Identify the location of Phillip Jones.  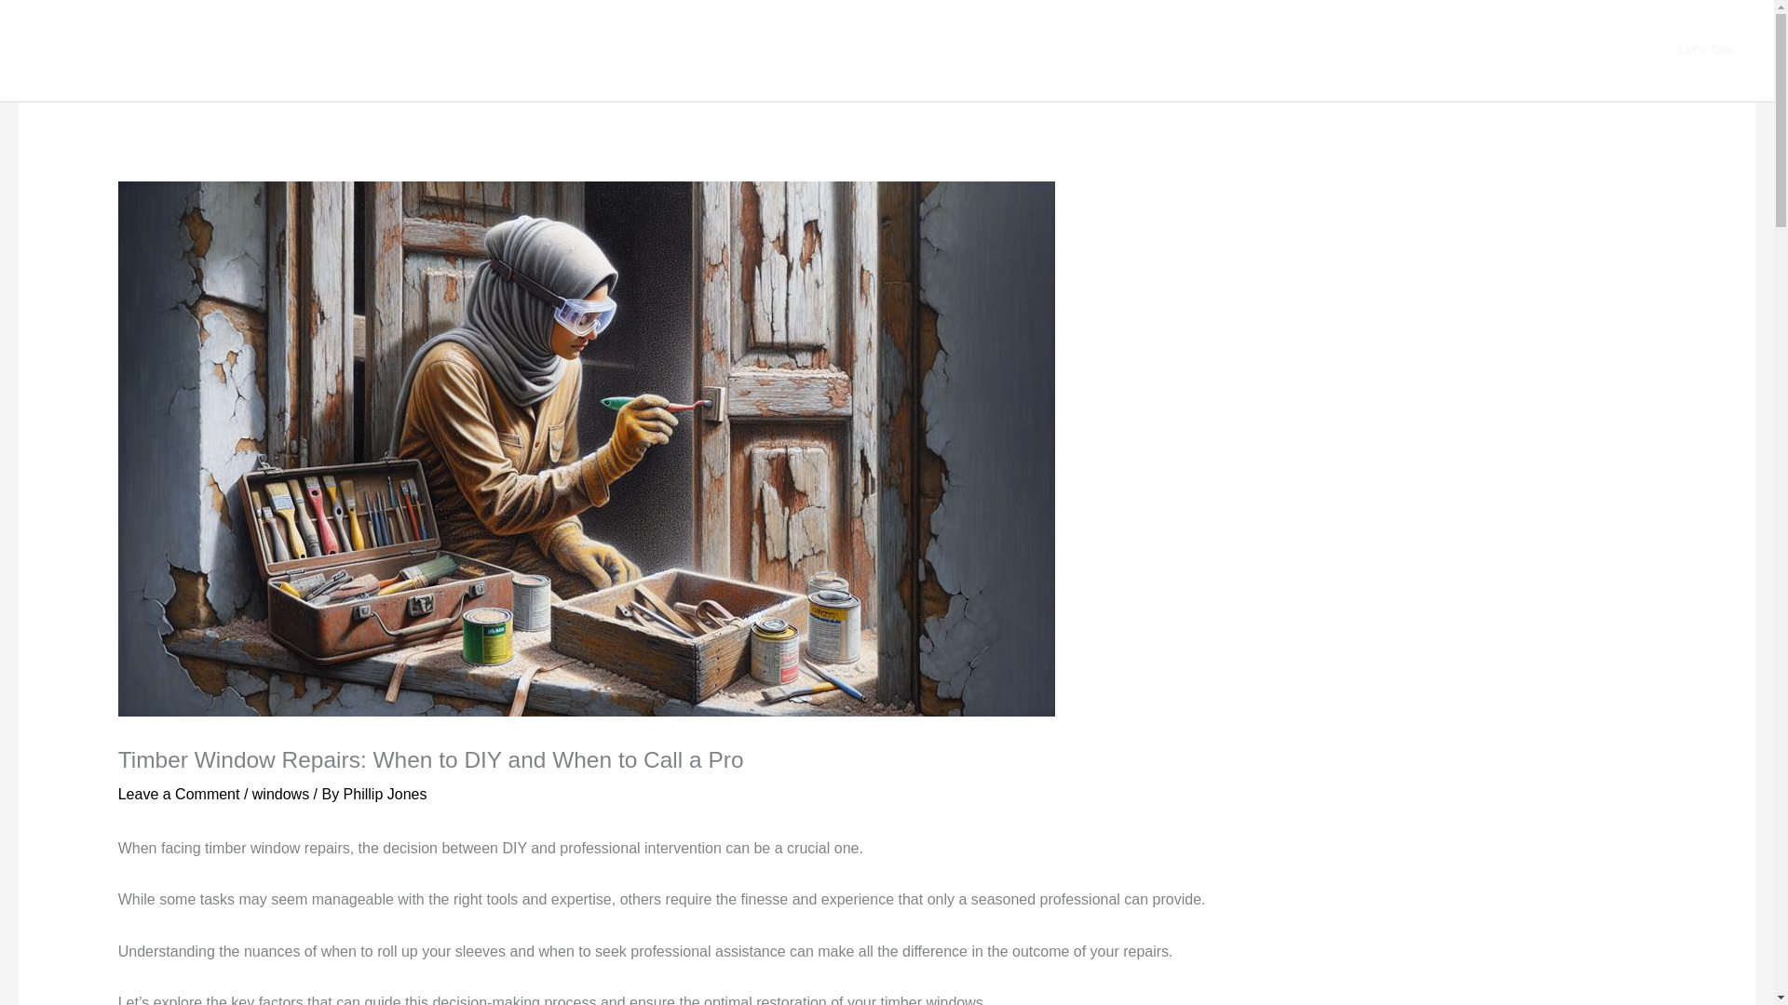
(385, 793).